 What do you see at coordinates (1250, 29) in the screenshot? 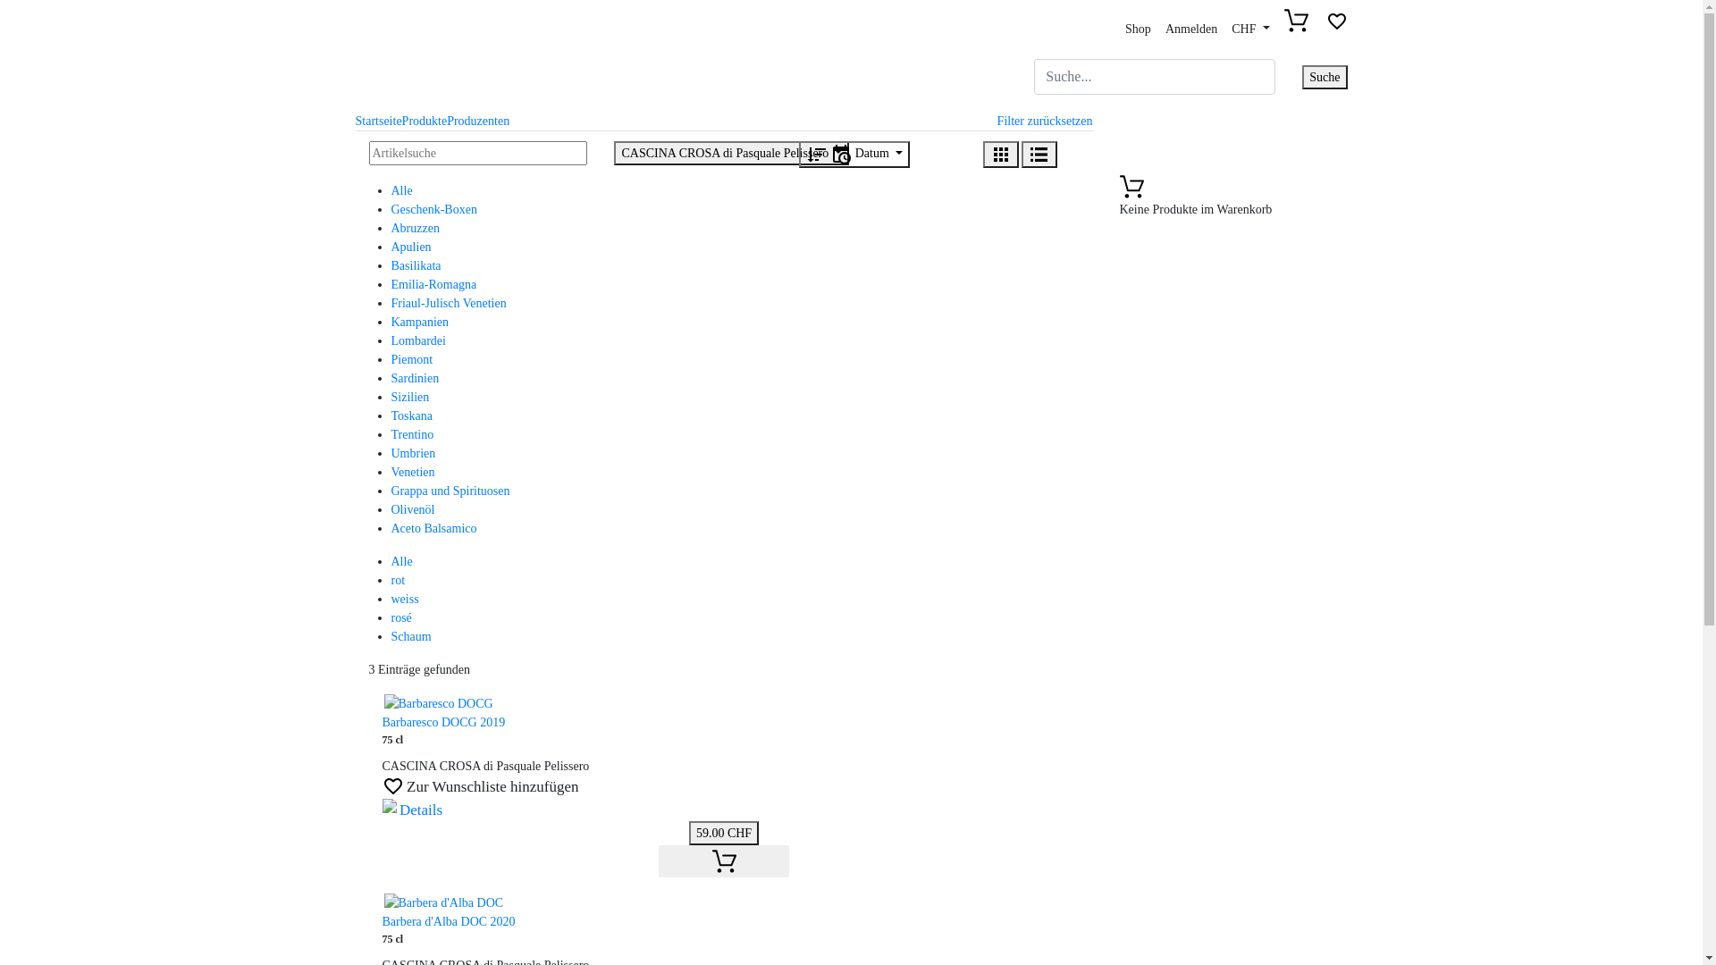
I see `CHF` at bounding box center [1250, 29].